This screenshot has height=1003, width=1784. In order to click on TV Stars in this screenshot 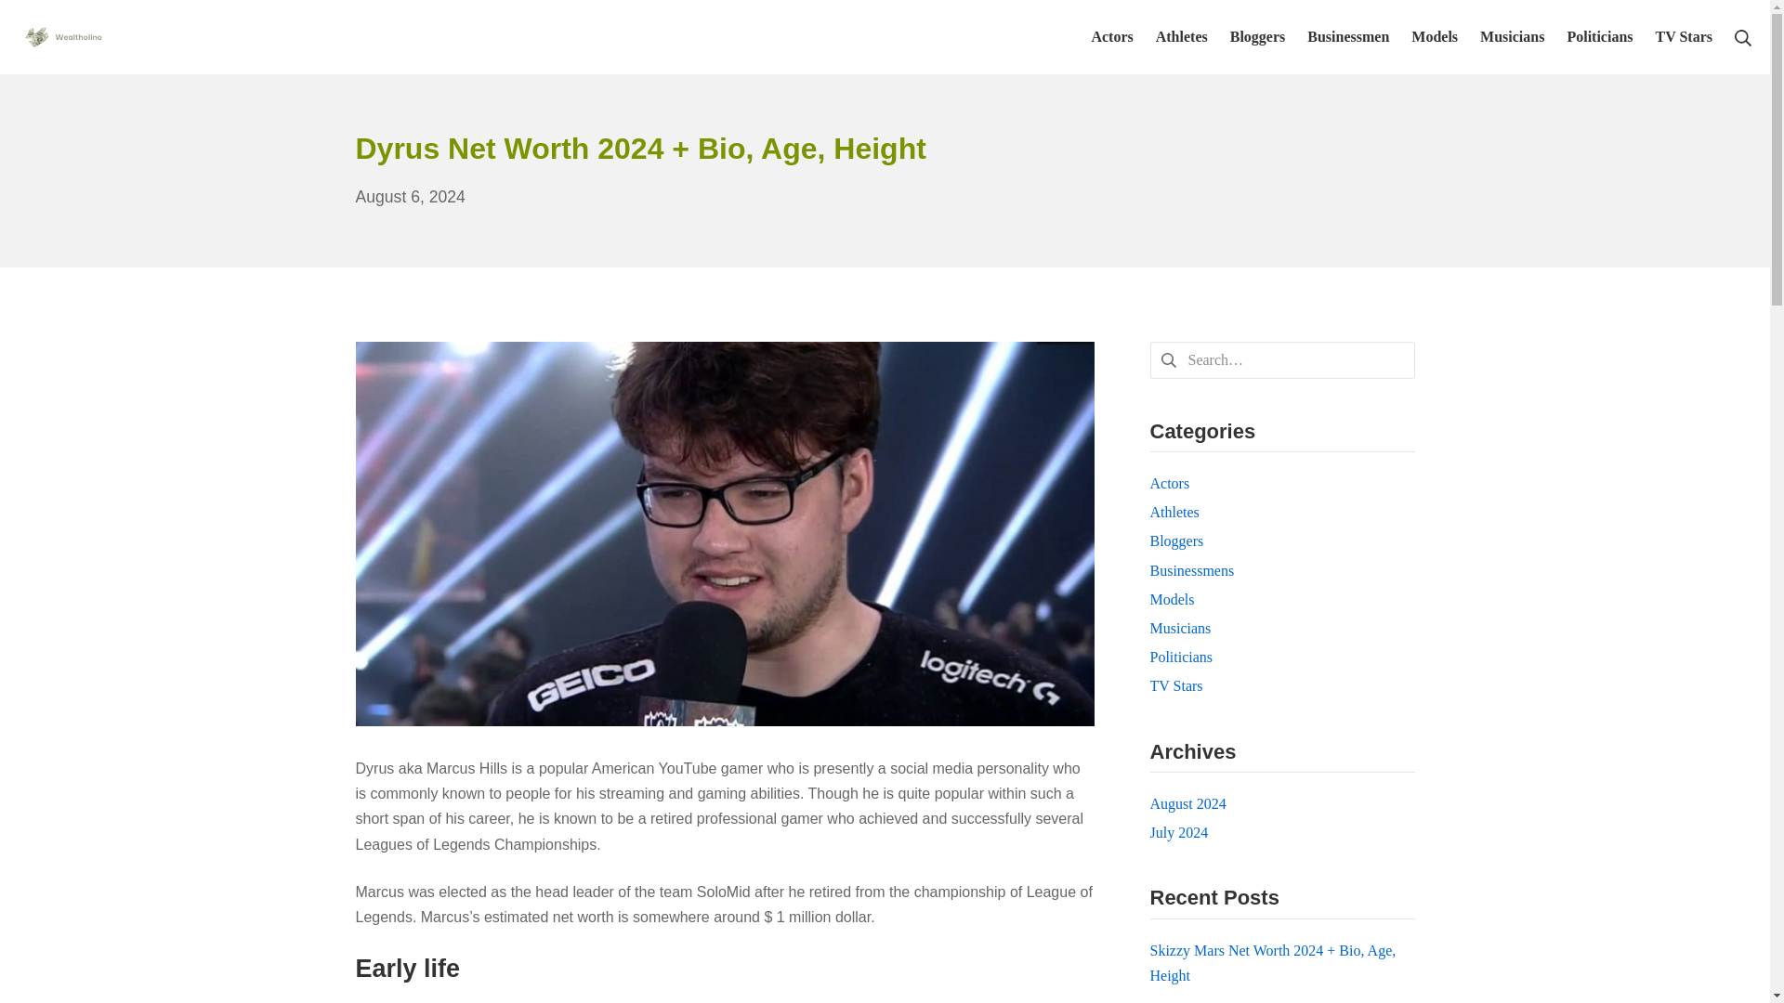, I will do `click(1684, 35)`.